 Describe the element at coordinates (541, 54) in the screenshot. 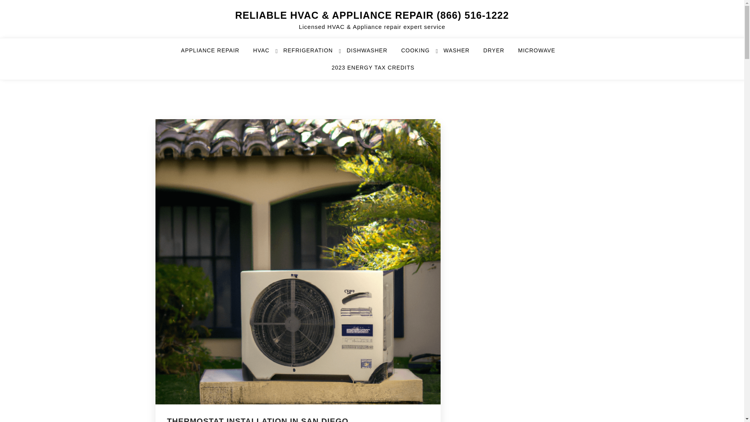

I see `MICROWAVE` at that location.